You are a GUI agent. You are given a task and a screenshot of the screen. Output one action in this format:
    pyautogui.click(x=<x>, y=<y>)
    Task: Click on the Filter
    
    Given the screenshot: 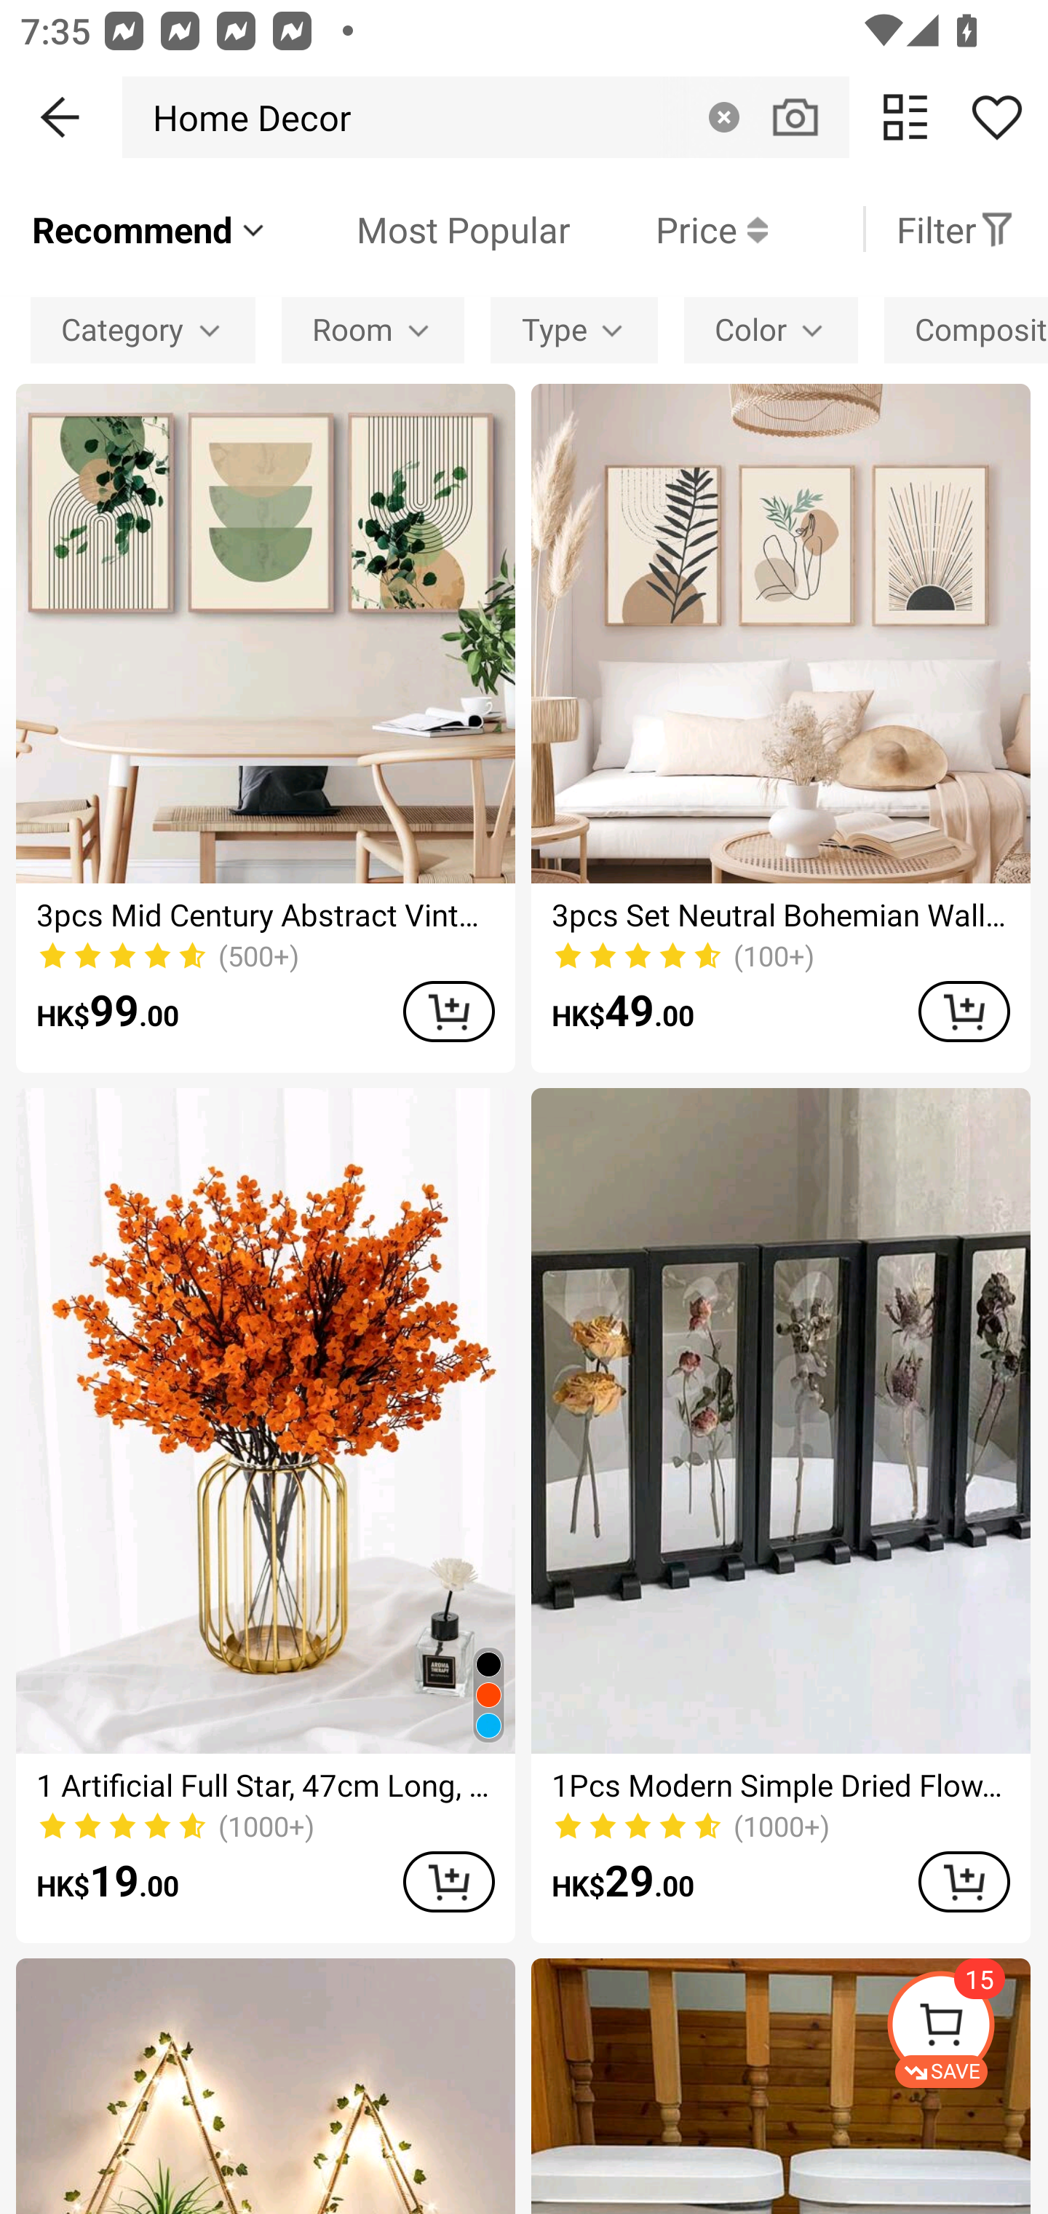 What is the action you would take?
    pyautogui.click(x=956, y=229)
    